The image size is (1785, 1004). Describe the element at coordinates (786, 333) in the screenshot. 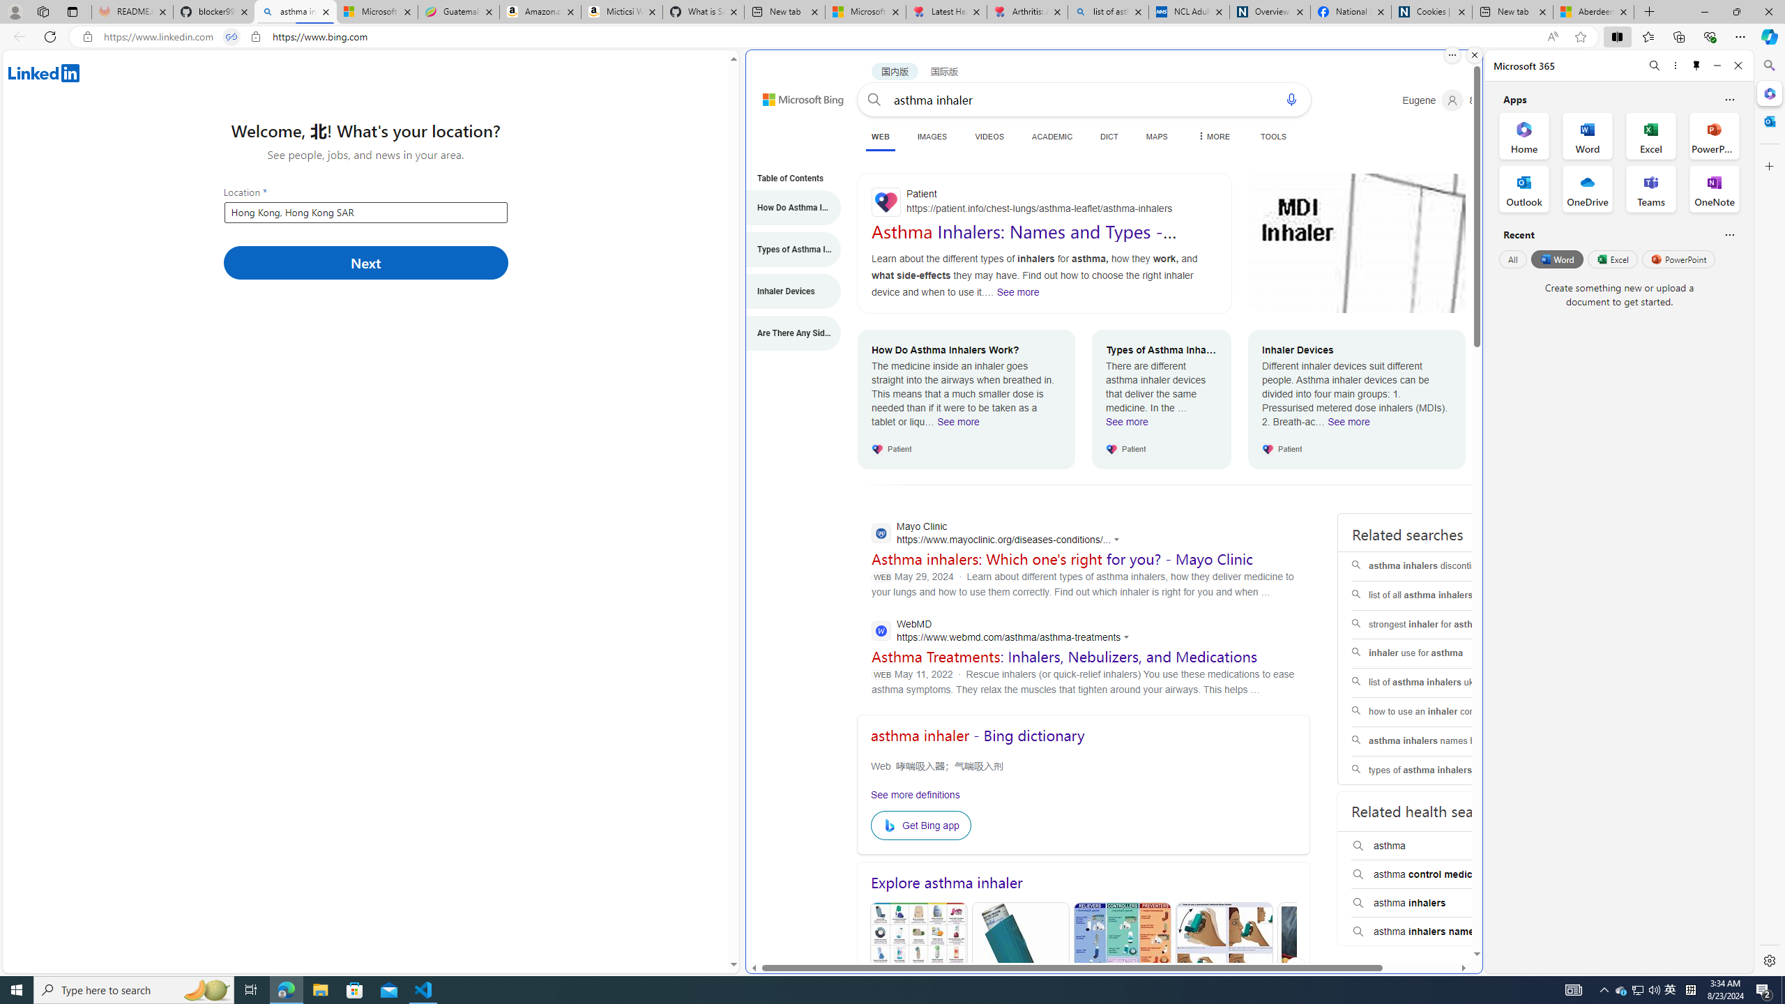

I see `Are There Any Side-Effects from Asthma Inhalers?` at that location.